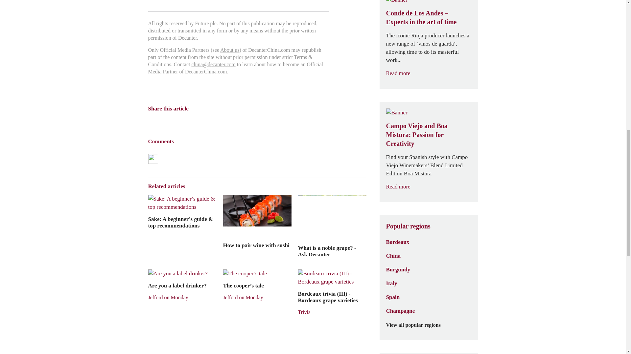  What do you see at coordinates (237, 120) in the screenshot?
I see `Print` at bounding box center [237, 120].